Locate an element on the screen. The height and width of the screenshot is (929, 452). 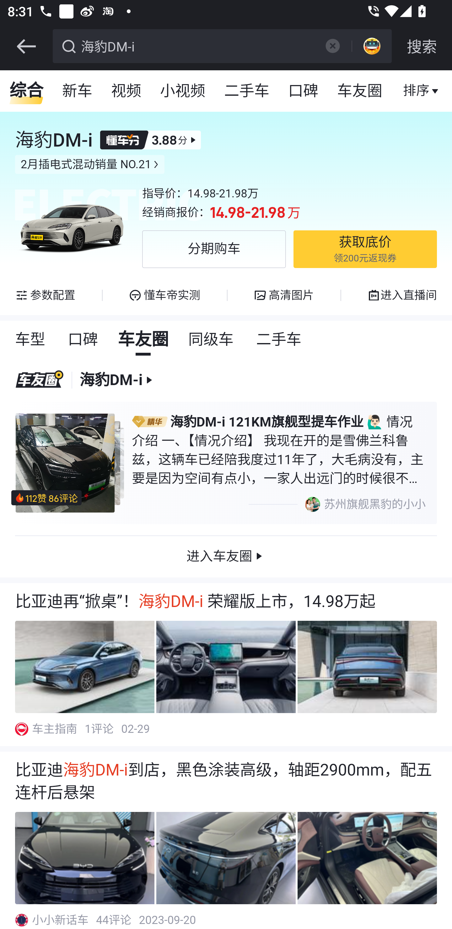
懂车帝实测 is located at coordinates (164, 295).